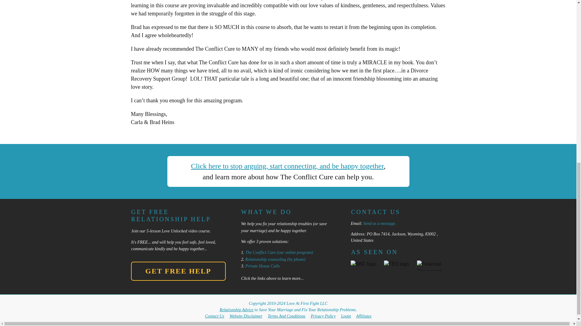  What do you see at coordinates (215, 316) in the screenshot?
I see `Contact Us` at bounding box center [215, 316].